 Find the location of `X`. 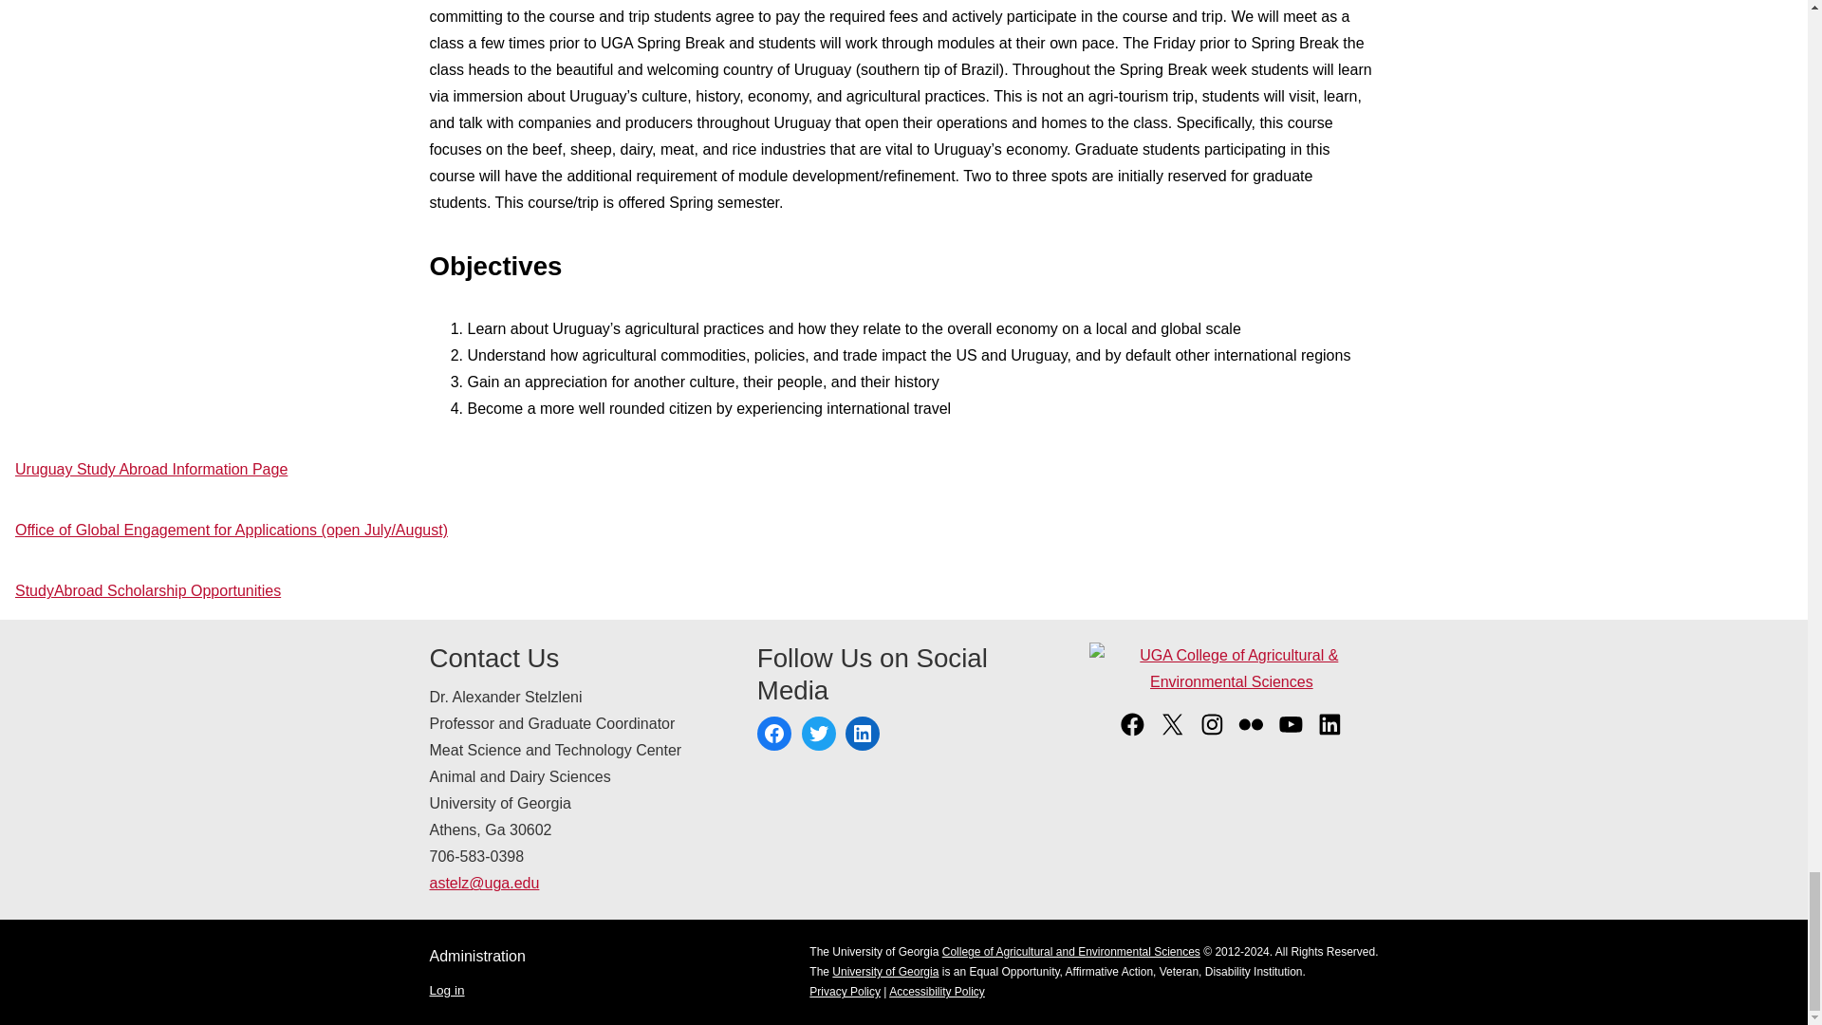

X is located at coordinates (1172, 733).